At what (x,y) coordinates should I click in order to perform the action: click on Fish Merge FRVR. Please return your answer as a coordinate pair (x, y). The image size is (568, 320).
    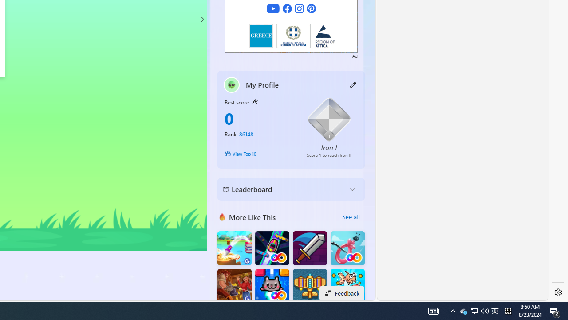
    Looking at the image, I should click on (347, 286).